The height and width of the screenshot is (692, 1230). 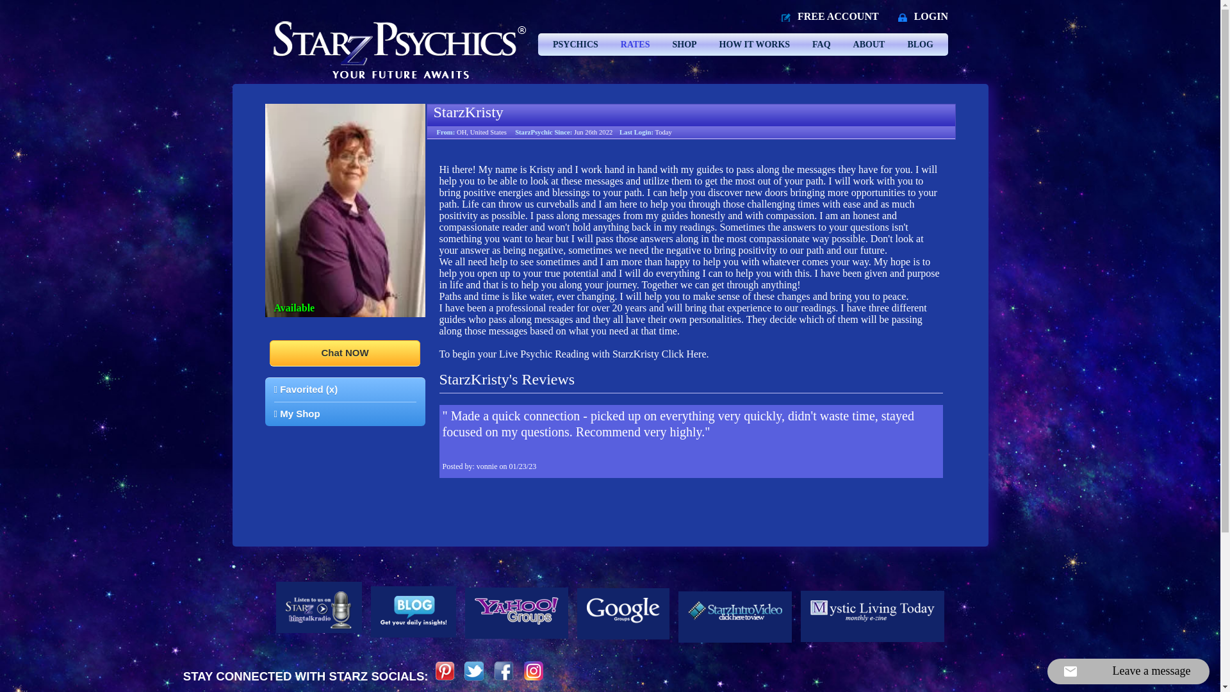 What do you see at coordinates (821, 44) in the screenshot?
I see `FAQ` at bounding box center [821, 44].